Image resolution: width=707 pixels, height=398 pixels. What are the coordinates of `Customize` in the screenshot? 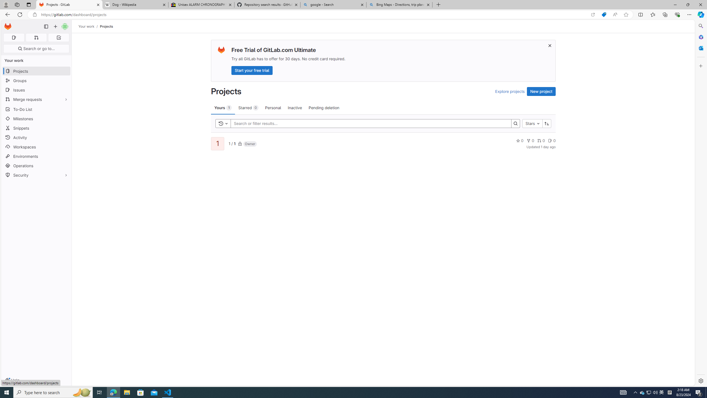 It's located at (700, 66).